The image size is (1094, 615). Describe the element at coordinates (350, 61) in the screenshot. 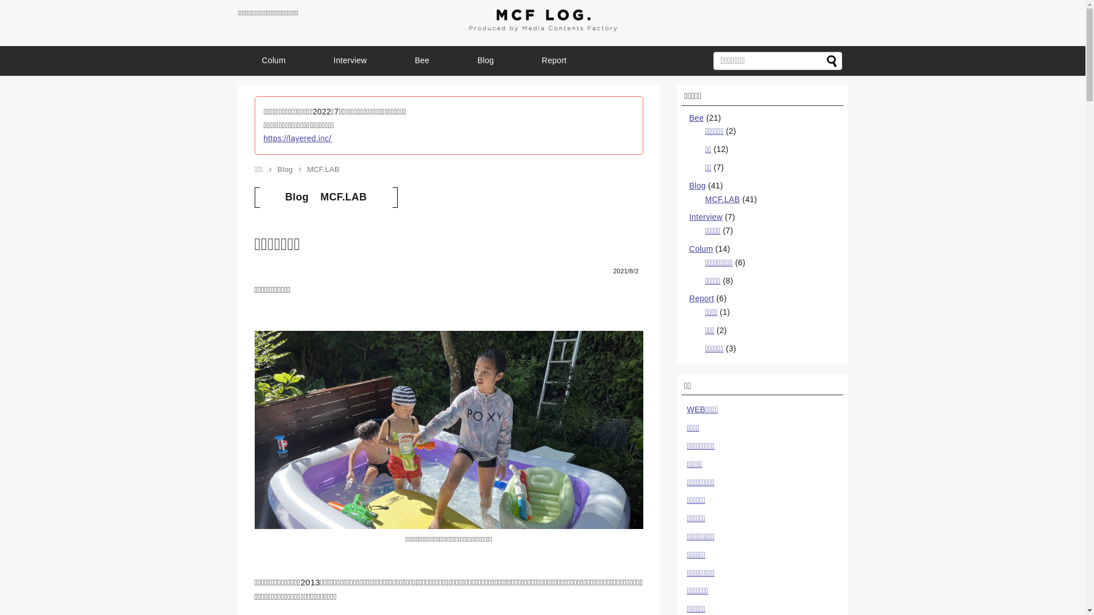

I see `Interview` at that location.